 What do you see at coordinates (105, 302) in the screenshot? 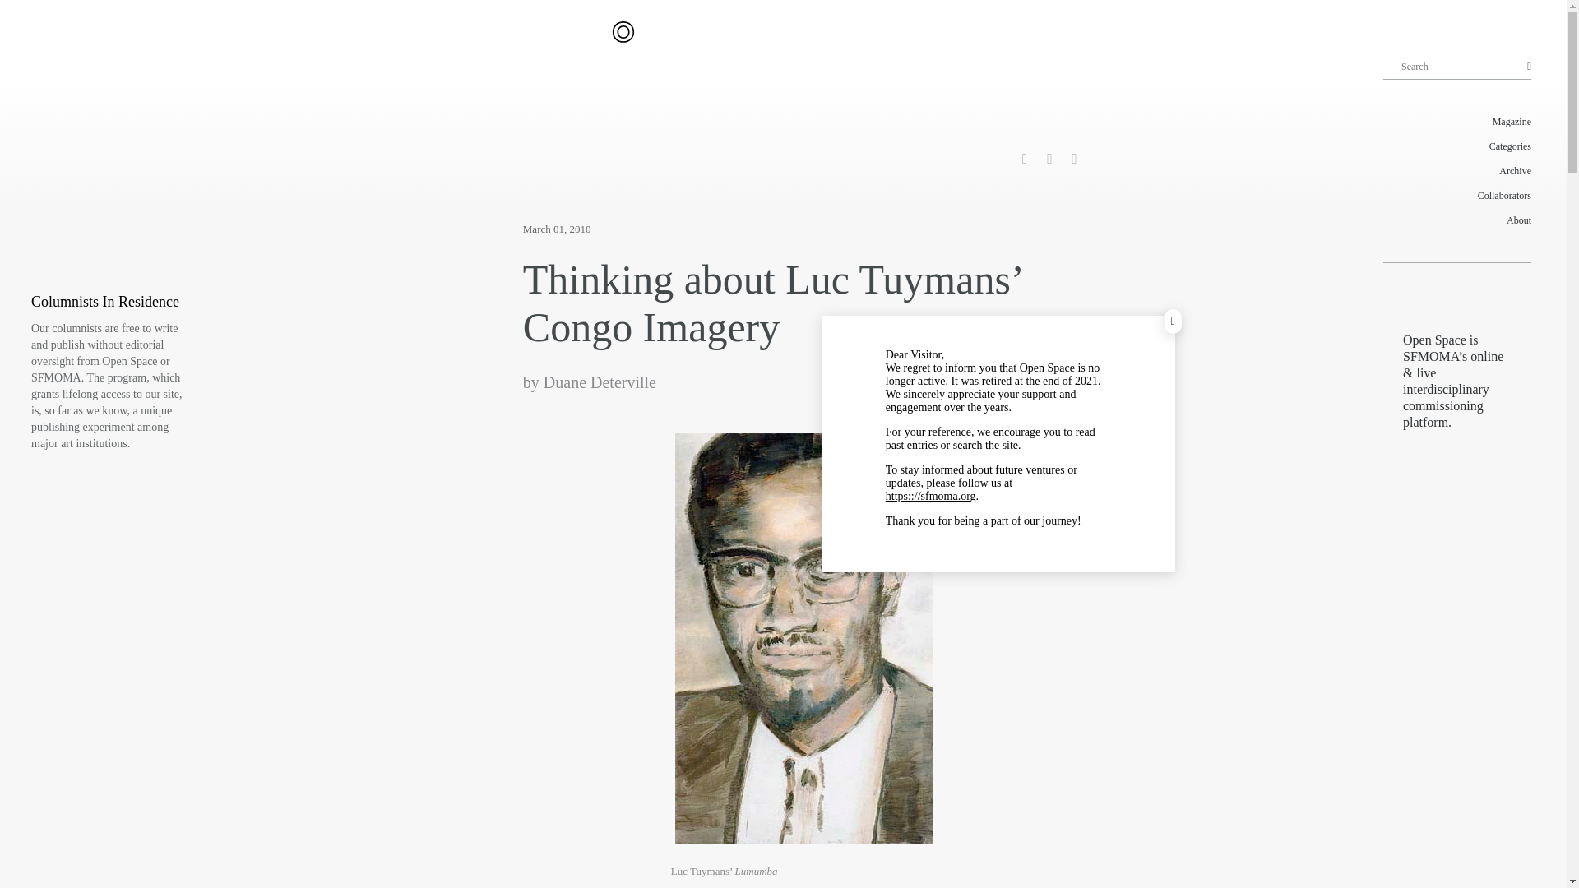
I see `View all posts in Columnists In Residence` at bounding box center [105, 302].